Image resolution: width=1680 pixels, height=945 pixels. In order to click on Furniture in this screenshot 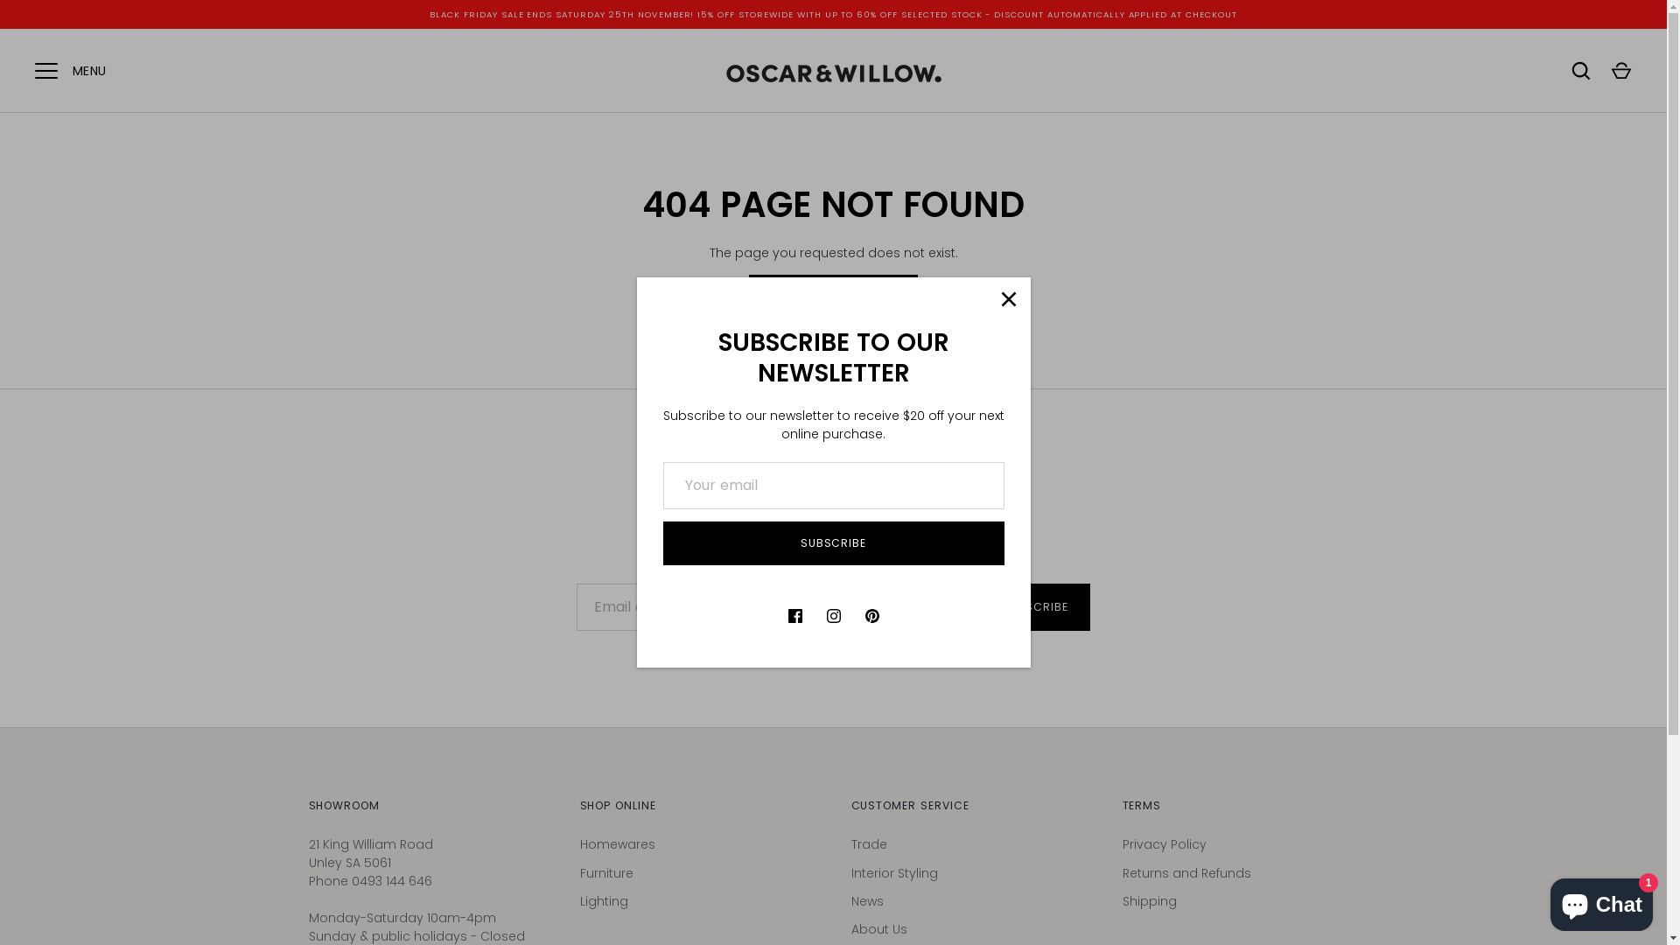, I will do `click(605, 873)`.